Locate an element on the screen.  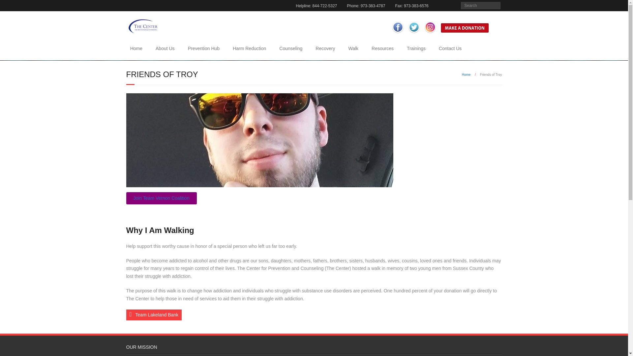
Search is located at coordinates (11, 6).